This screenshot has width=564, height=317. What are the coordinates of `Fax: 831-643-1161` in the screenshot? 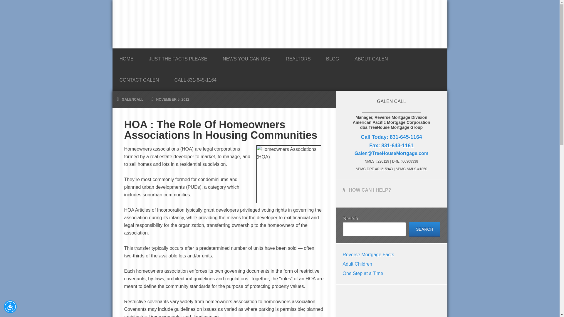 It's located at (391, 146).